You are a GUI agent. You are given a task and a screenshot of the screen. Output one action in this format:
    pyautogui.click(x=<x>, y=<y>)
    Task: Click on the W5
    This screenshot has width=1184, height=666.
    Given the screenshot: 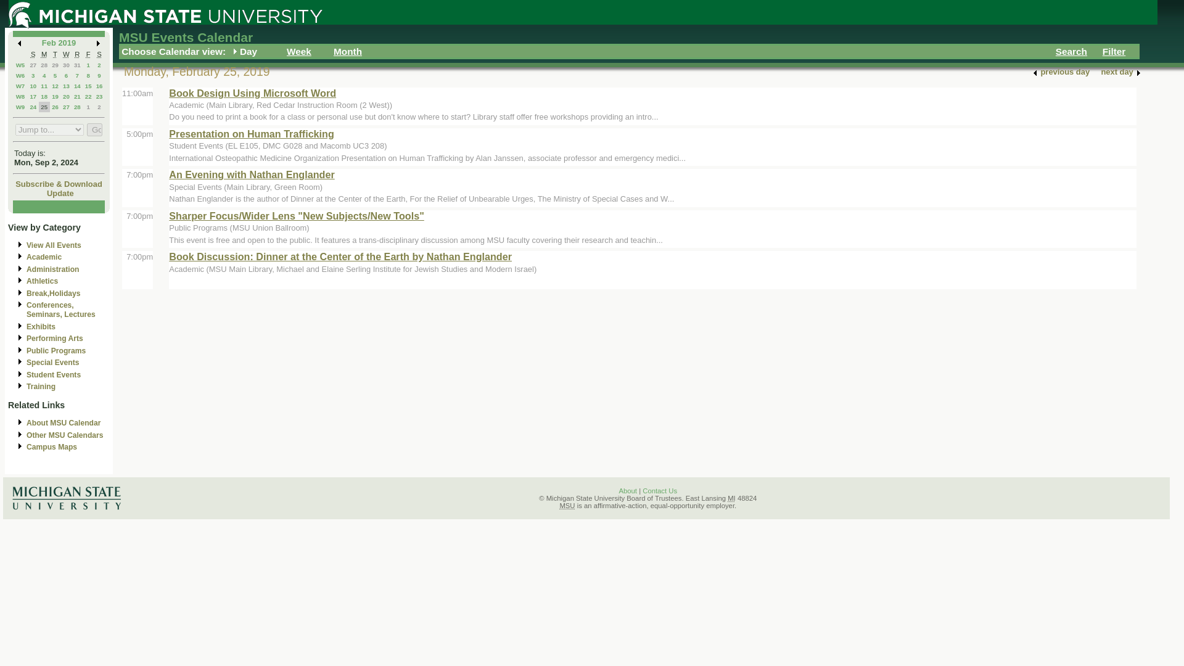 What is the action you would take?
    pyautogui.click(x=20, y=65)
    